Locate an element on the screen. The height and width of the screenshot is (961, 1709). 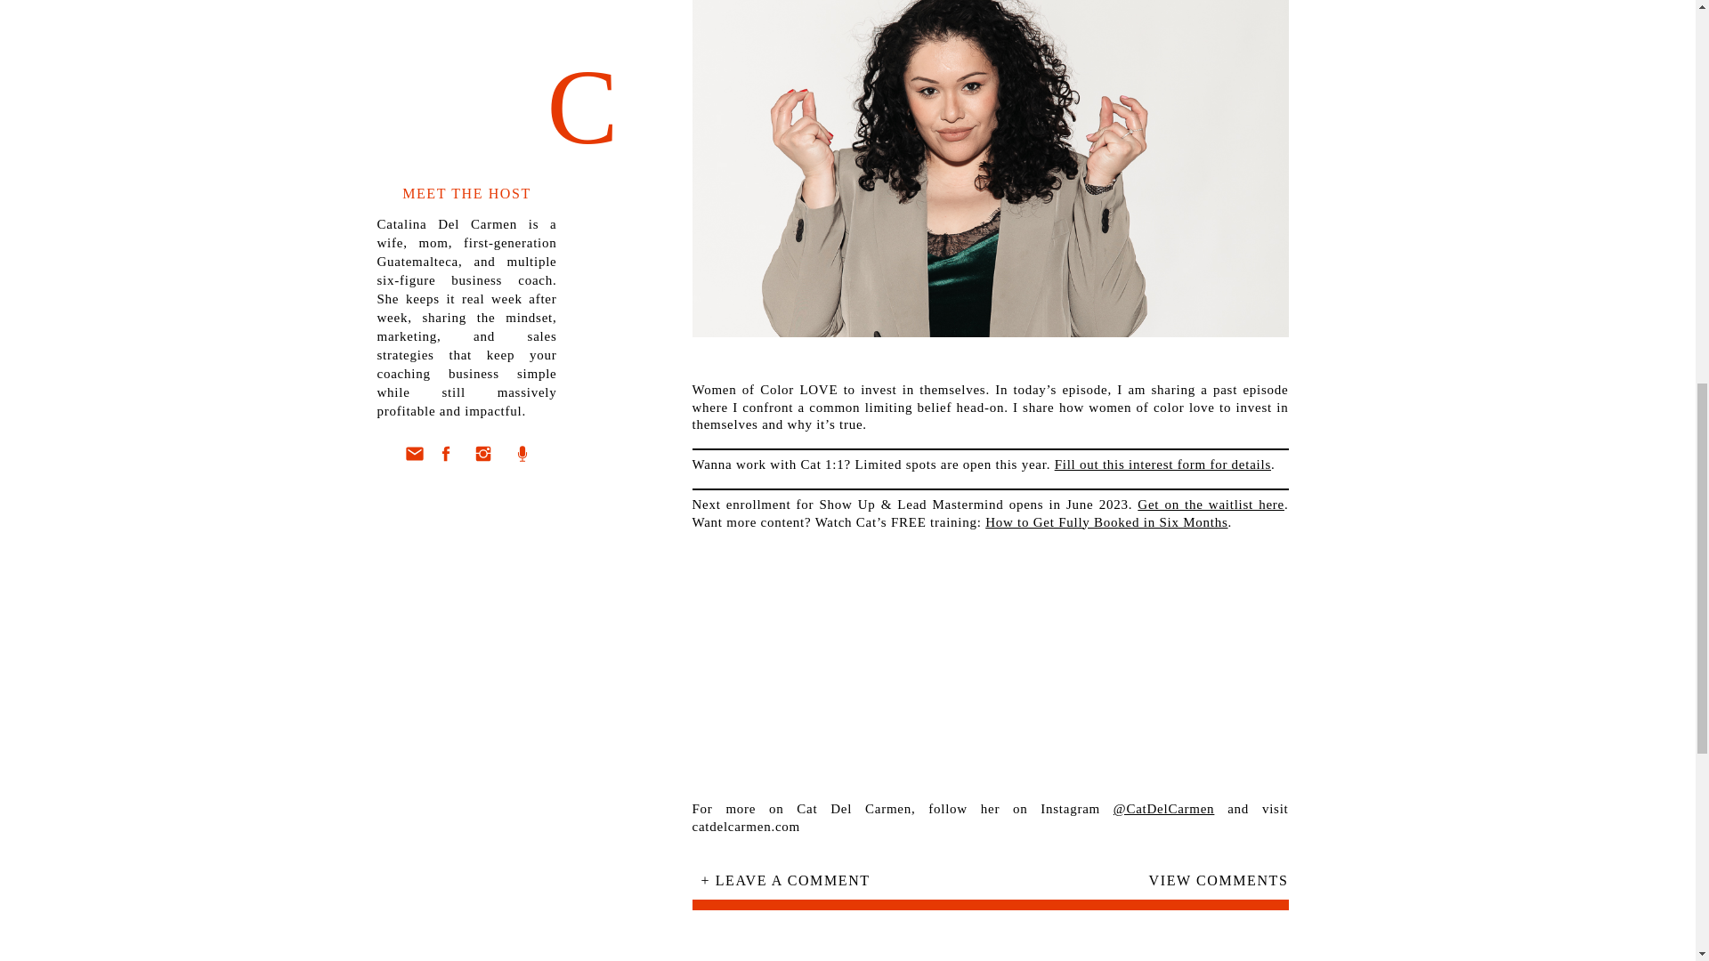
Get on the waitlist here is located at coordinates (1211, 504).